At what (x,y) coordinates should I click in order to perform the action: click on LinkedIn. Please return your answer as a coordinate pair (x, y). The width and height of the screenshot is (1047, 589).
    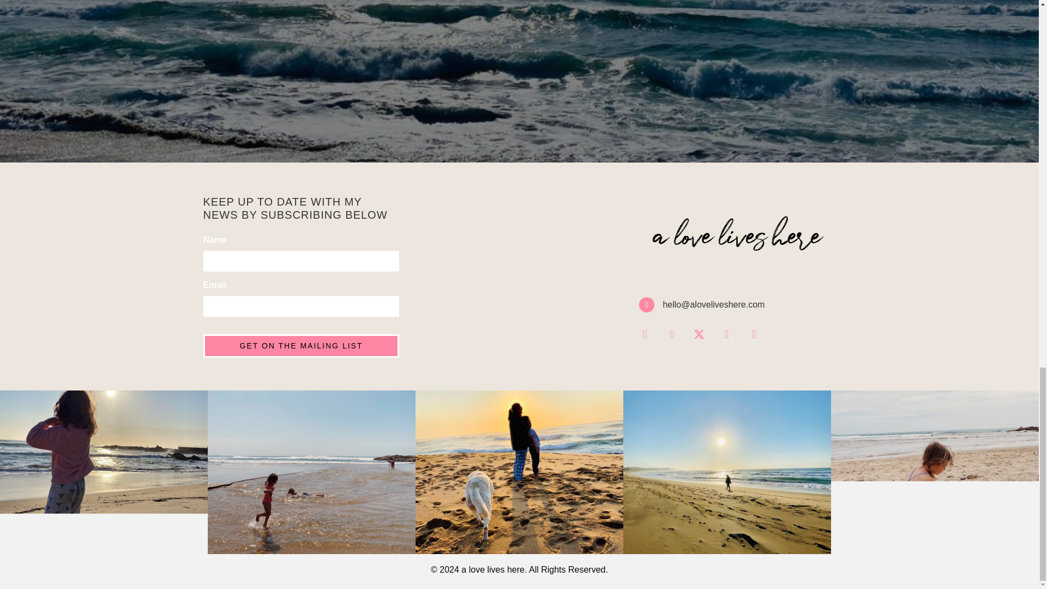
    Looking at the image, I should click on (726, 334).